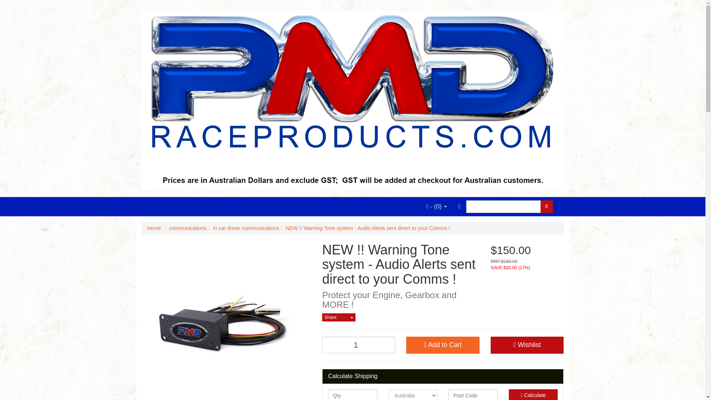  I want to click on Add to Cart, so click(443, 345).